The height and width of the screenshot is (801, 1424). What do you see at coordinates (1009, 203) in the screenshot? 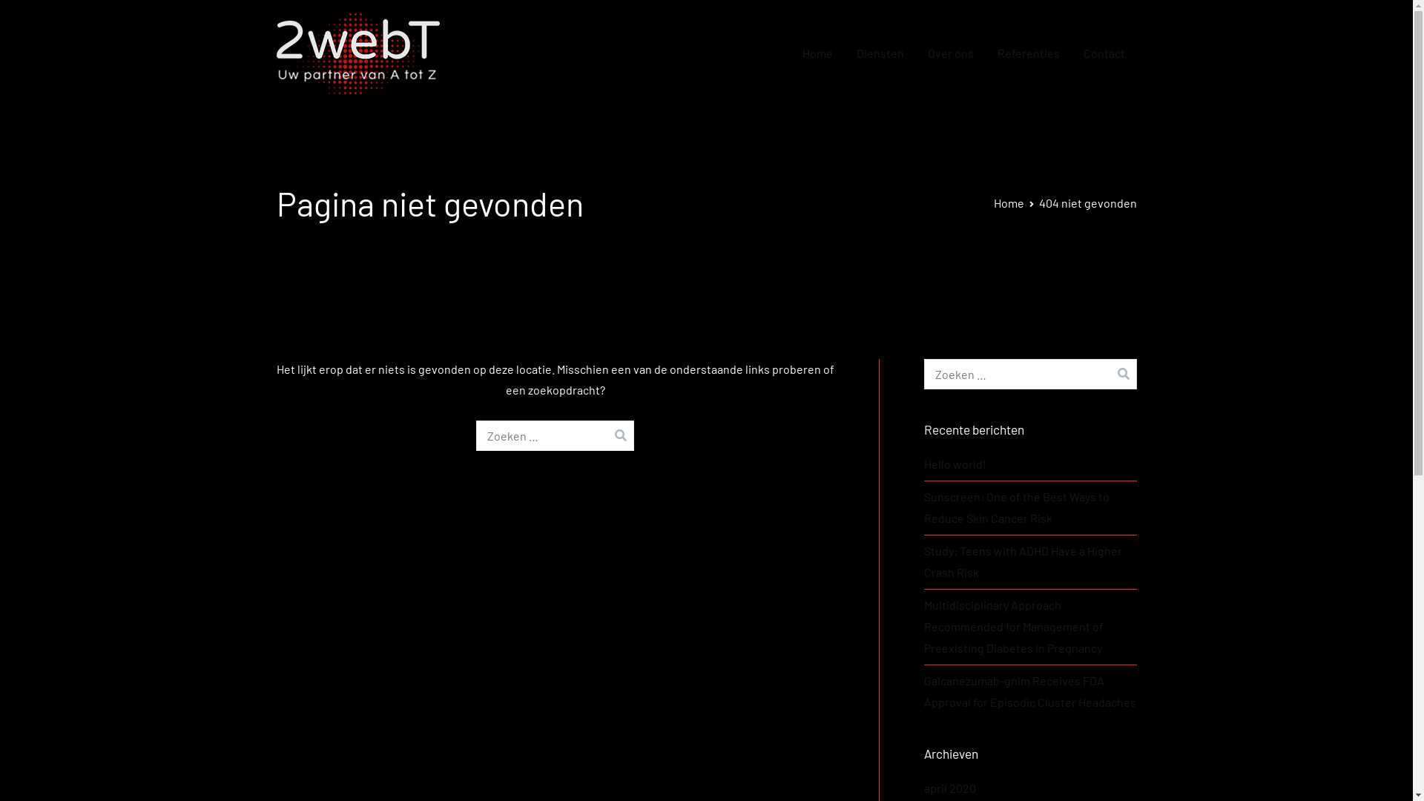
I see `Home` at bounding box center [1009, 203].